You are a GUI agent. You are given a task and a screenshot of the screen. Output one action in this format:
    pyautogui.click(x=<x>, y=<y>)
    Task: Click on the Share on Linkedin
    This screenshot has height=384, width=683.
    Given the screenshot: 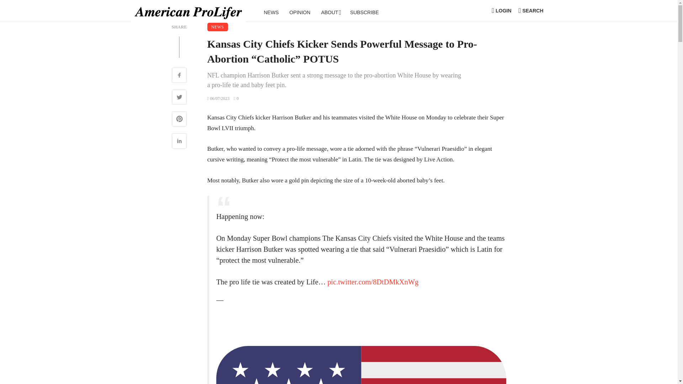 What is the action you would take?
    pyautogui.click(x=179, y=142)
    